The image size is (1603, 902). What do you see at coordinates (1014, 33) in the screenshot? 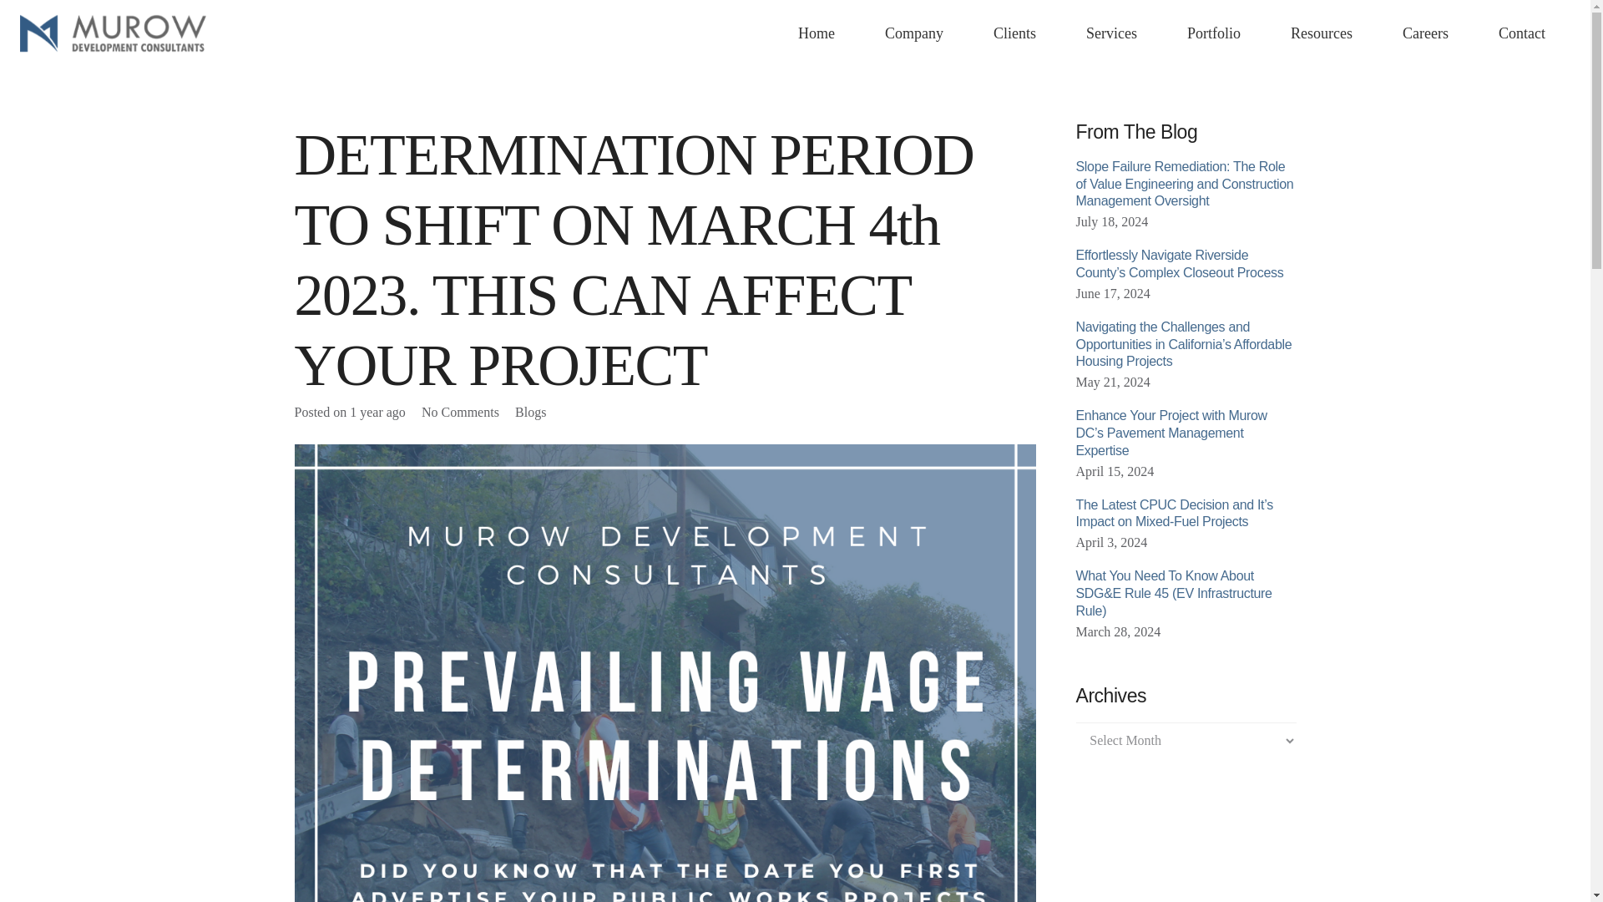
I see `Clients` at bounding box center [1014, 33].